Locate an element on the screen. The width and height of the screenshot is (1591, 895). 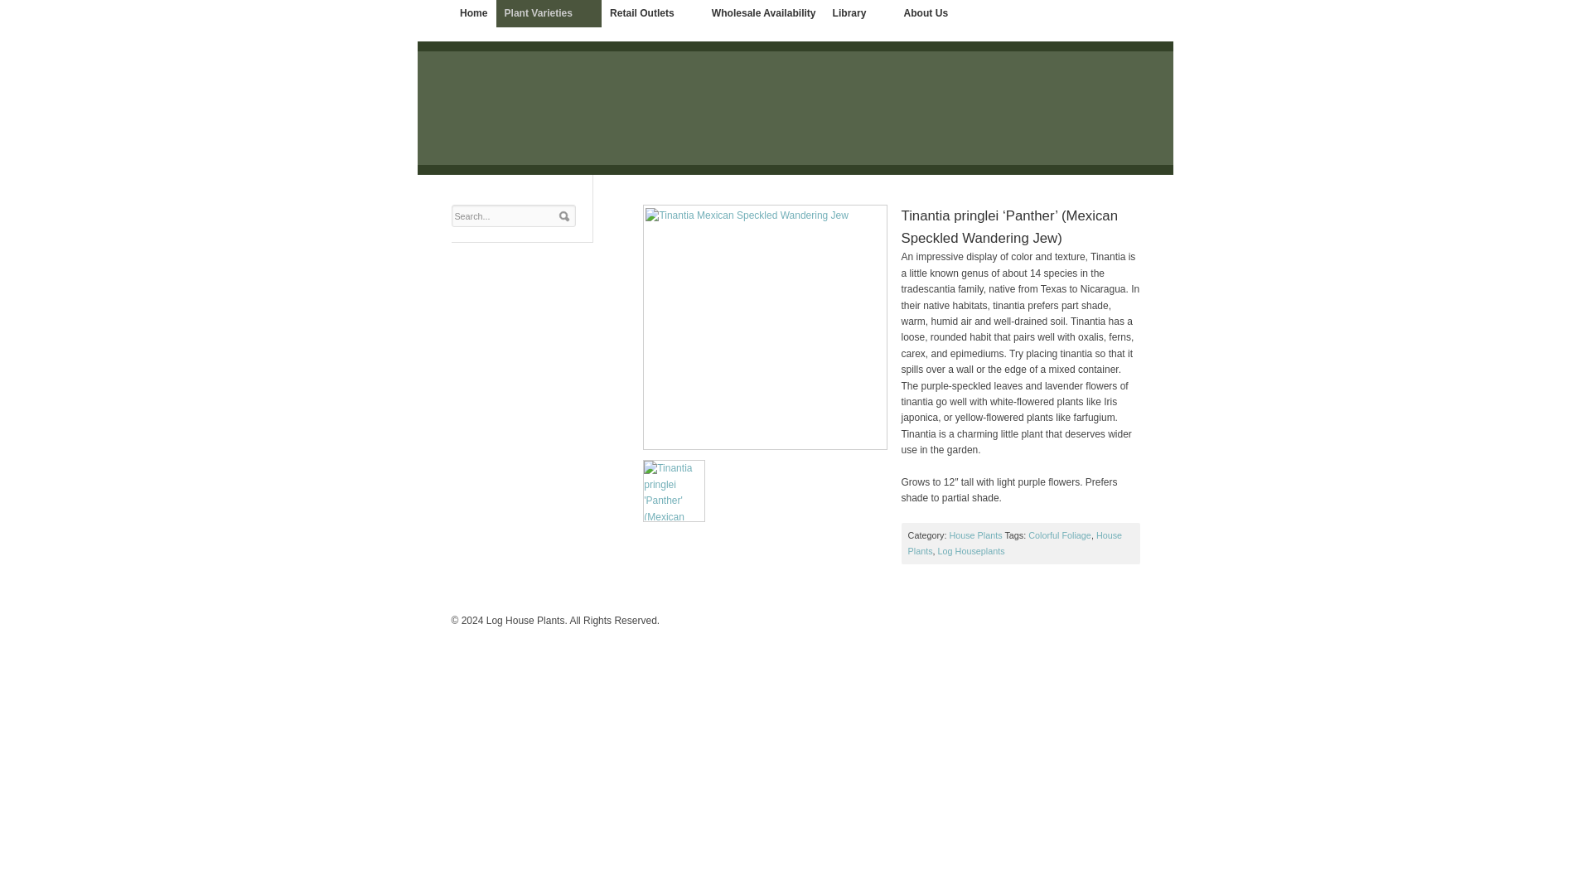
Tinantia Mexican Speckled Wandering Jew is located at coordinates (765, 327).